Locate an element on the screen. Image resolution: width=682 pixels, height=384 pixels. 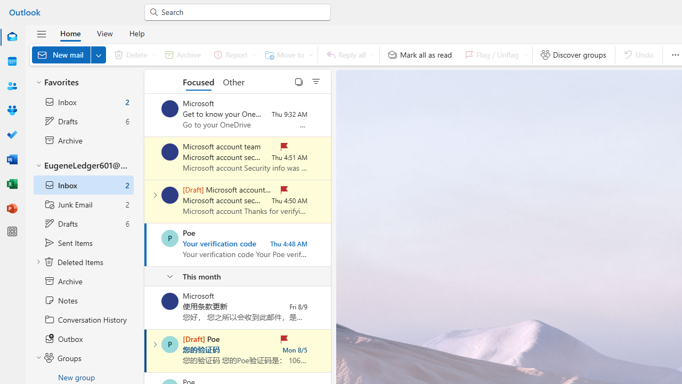
Discover groups is located at coordinates (573, 54).